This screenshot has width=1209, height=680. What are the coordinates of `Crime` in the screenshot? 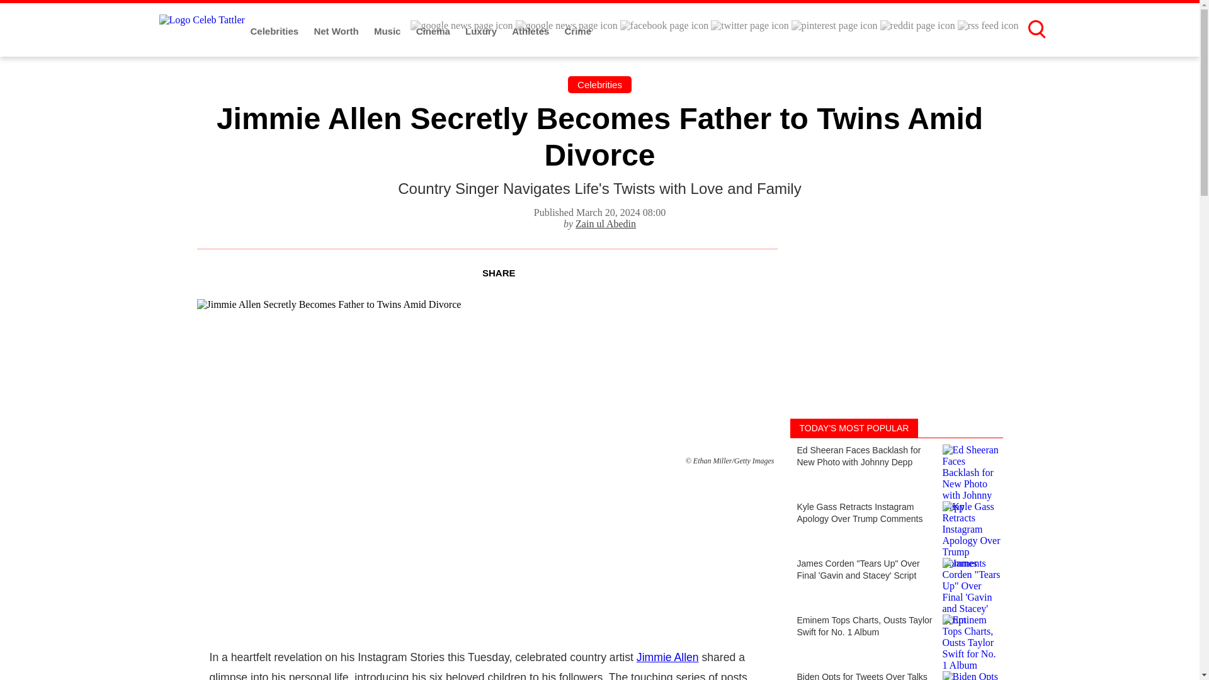 It's located at (578, 31).